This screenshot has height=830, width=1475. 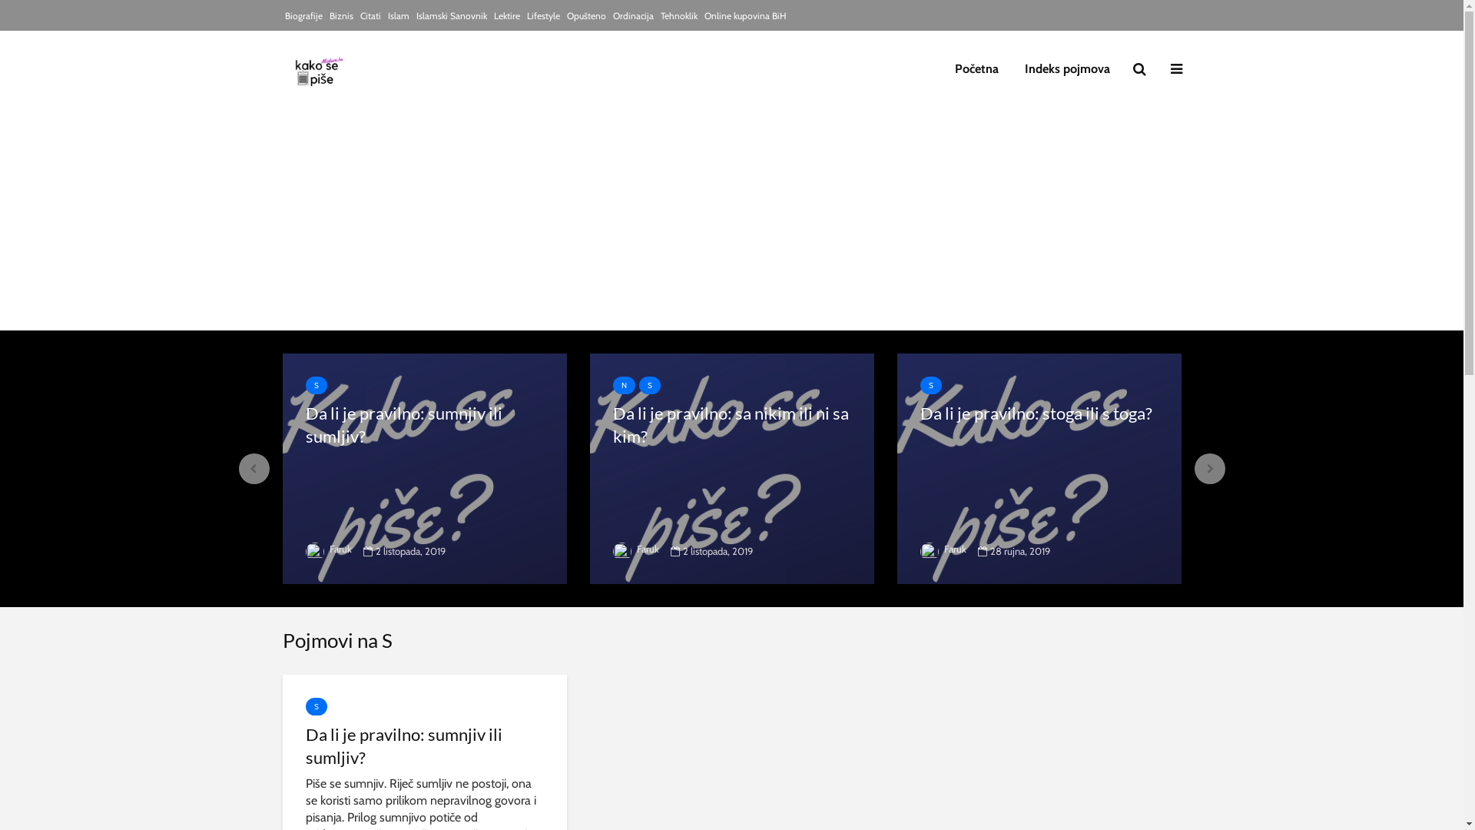 I want to click on S, so click(x=317, y=707).